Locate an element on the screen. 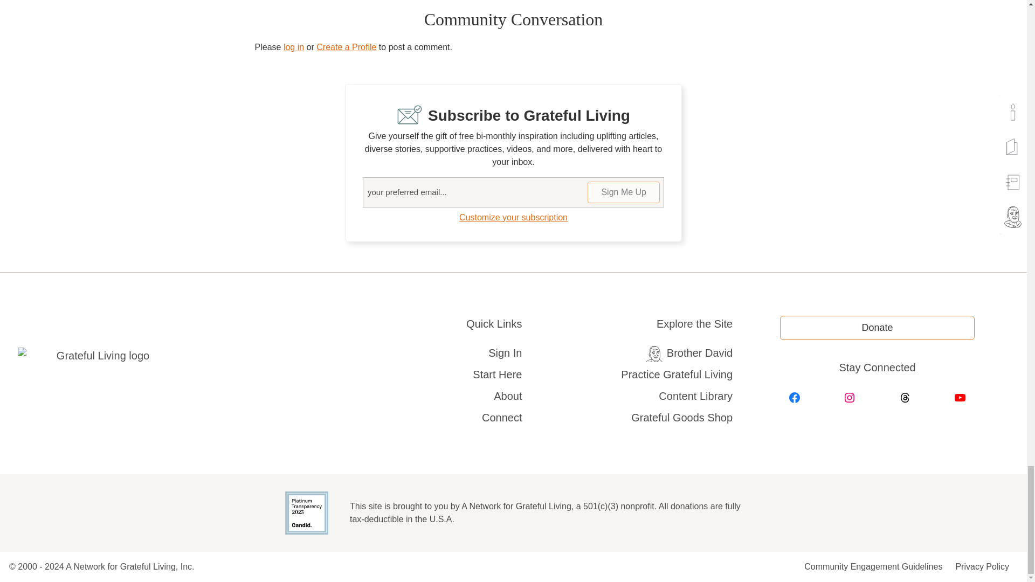  Create a Profile is located at coordinates (346, 47).